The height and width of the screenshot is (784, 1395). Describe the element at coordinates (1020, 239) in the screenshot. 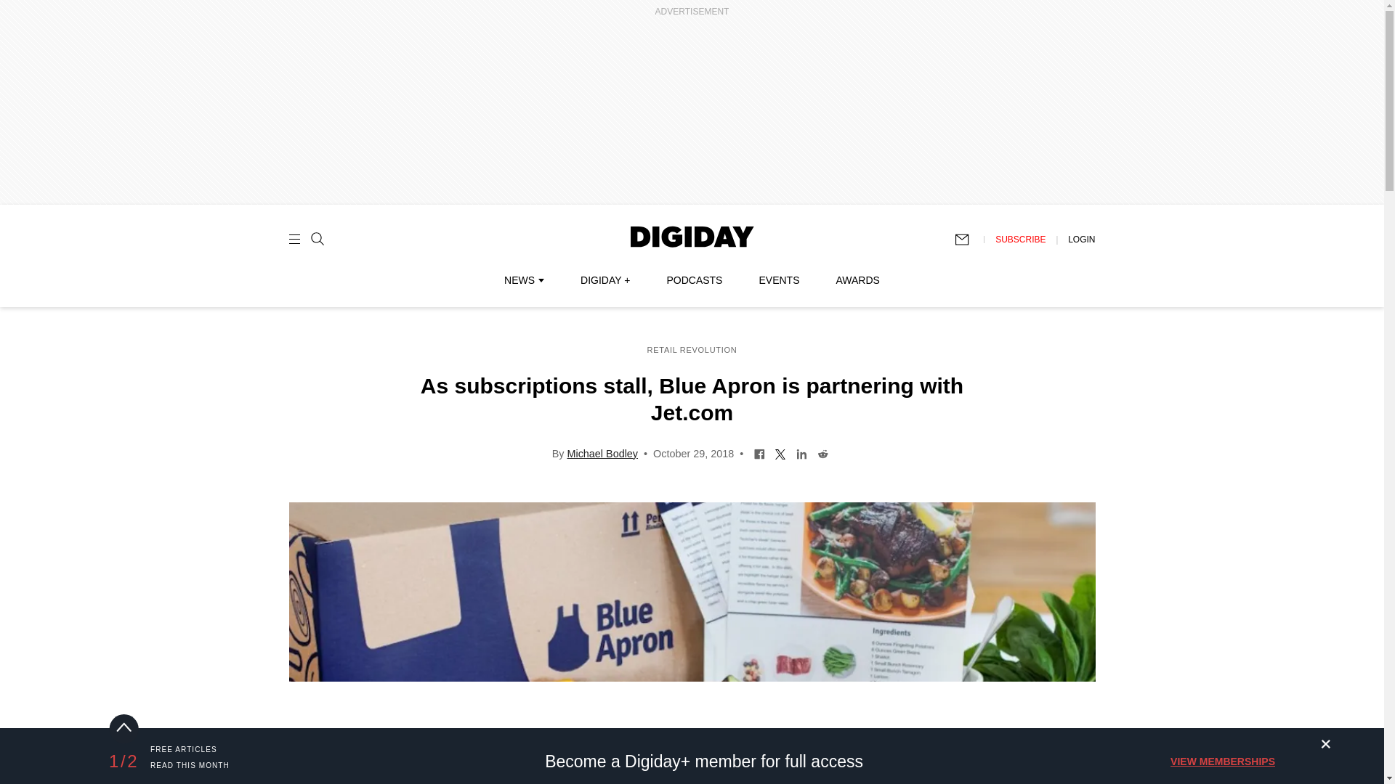

I see `SUBSCRIBE` at that location.